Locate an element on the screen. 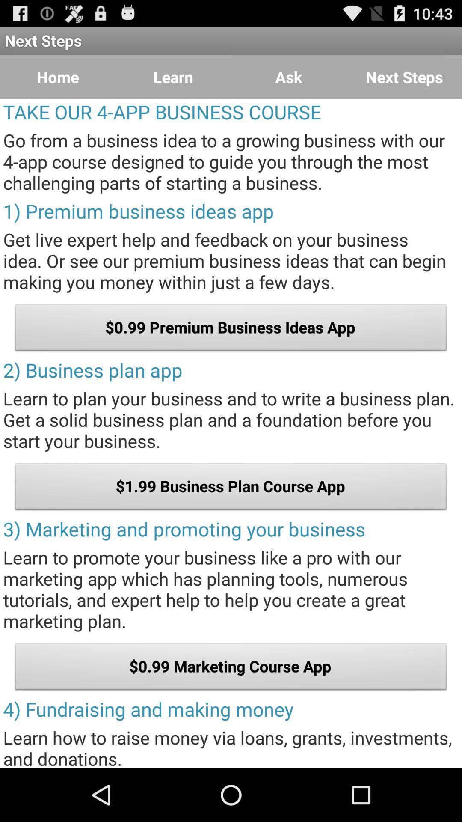 This screenshot has height=822, width=462. flip to the ask is located at coordinates (289, 77).